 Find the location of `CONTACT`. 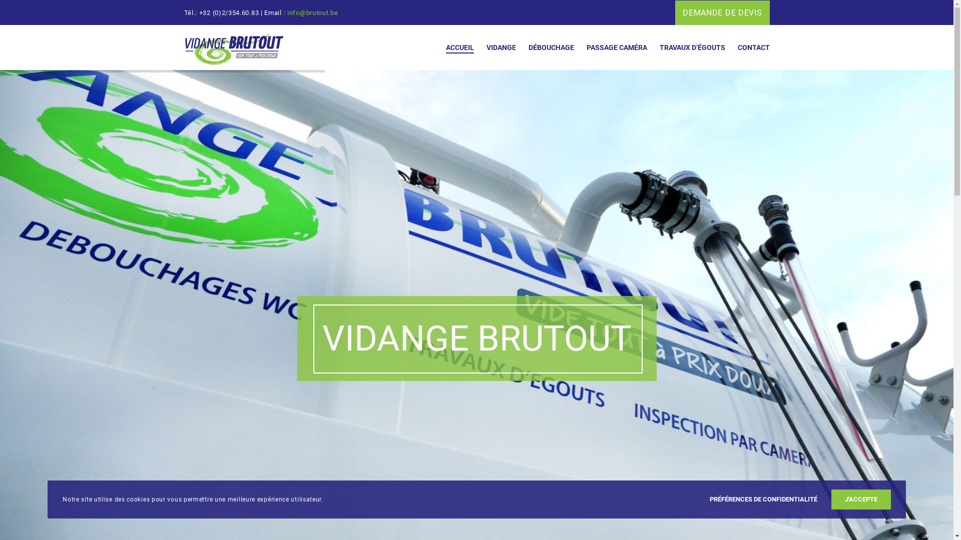

CONTACT is located at coordinates (747, 47).